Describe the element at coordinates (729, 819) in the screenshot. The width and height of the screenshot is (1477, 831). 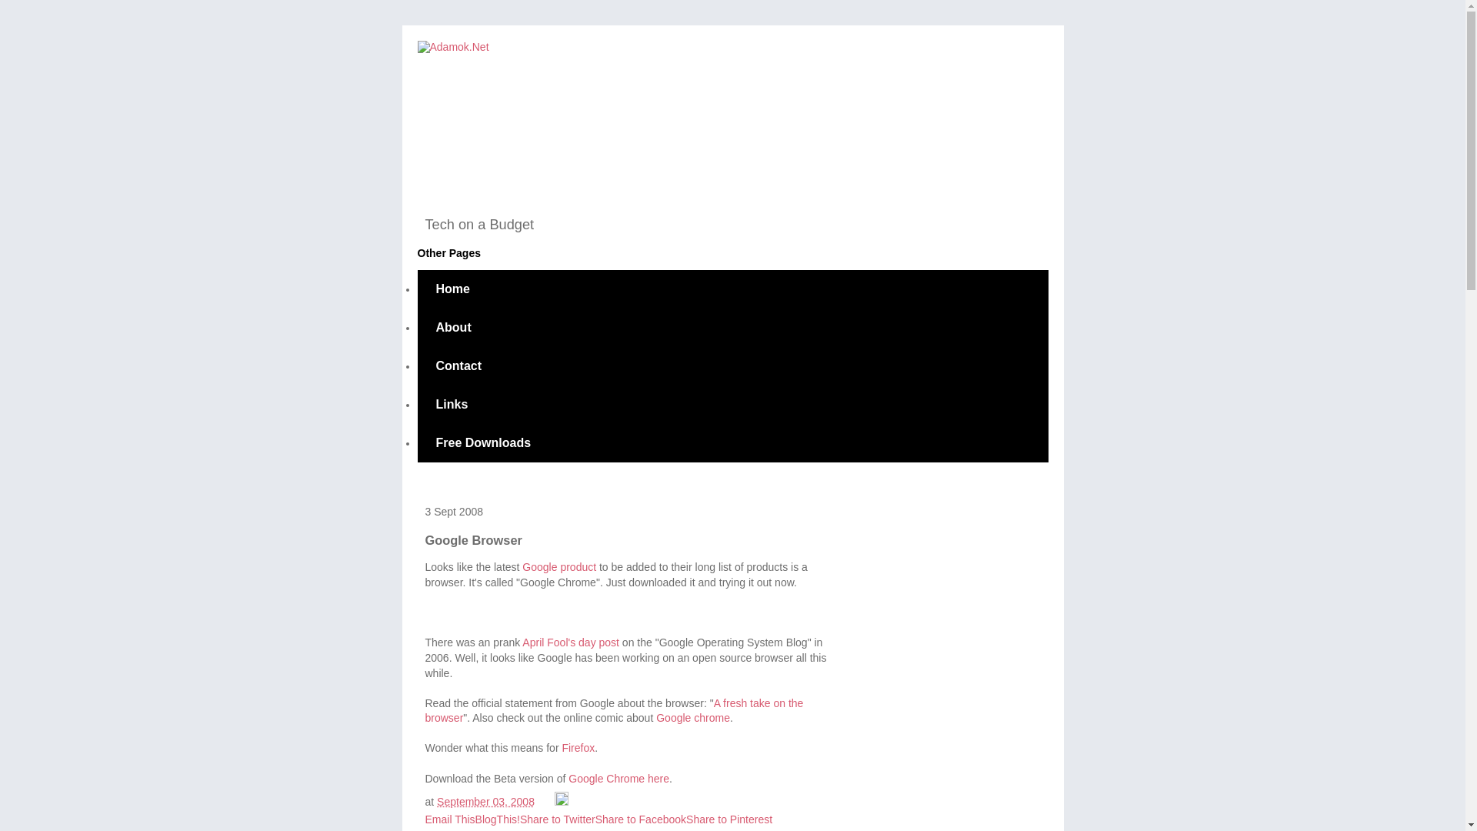
I see `Share to Pinterest` at that location.